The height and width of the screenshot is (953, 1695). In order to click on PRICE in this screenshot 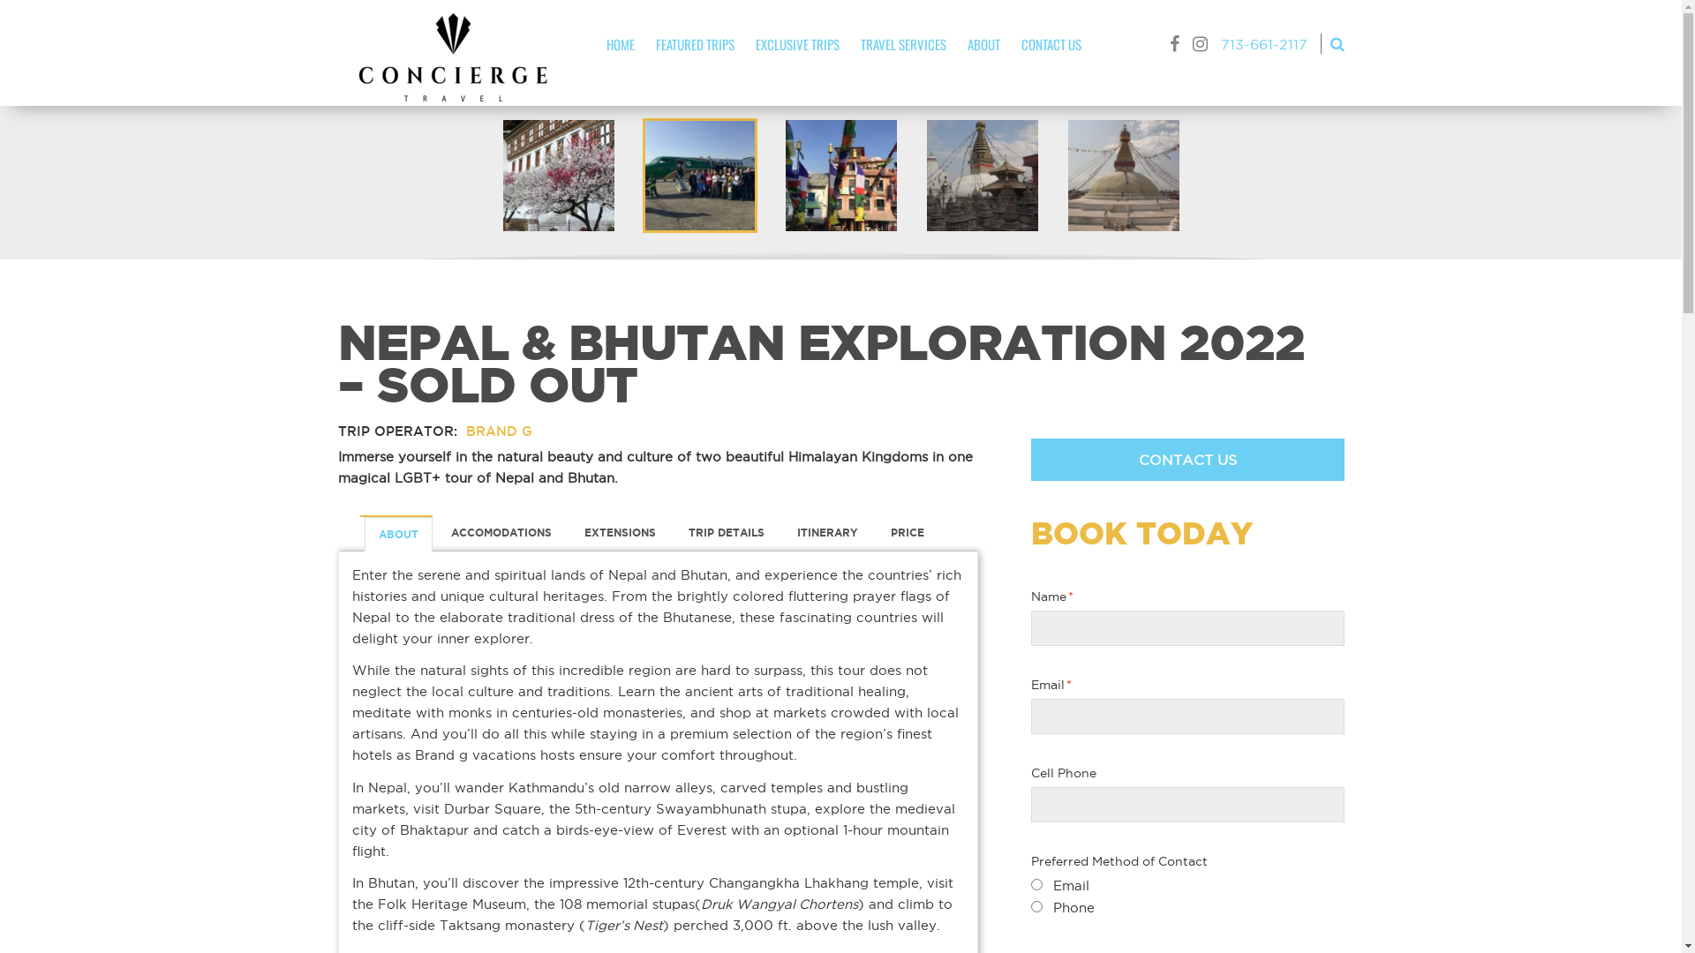, I will do `click(907, 533)`.